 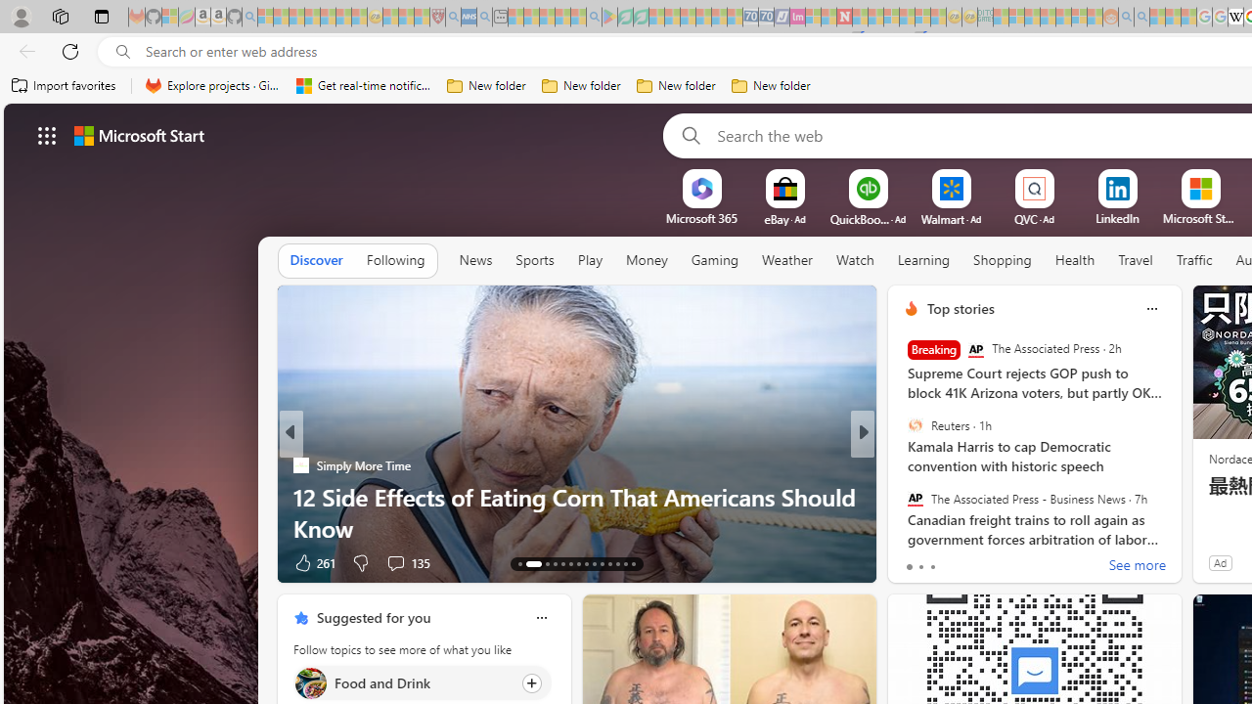 I want to click on View comments 6 Comment, so click(x=992, y=563).